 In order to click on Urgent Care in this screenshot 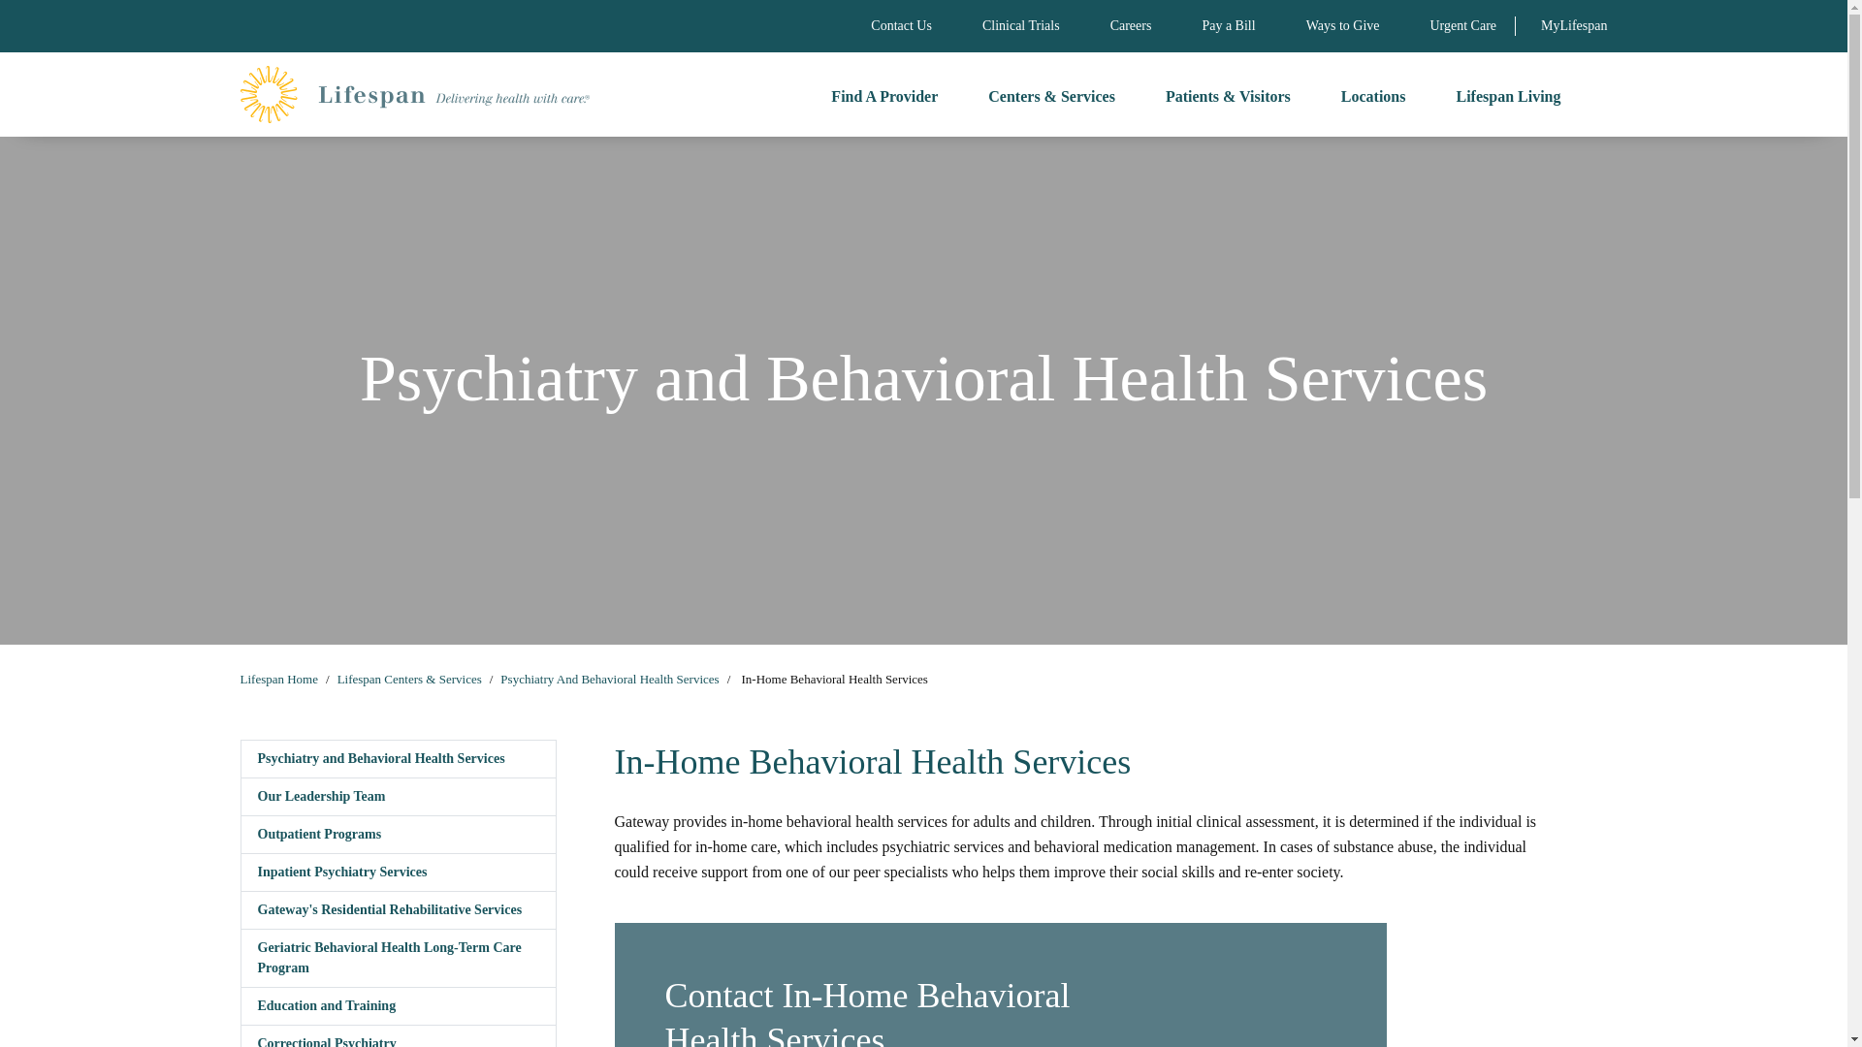, I will do `click(1462, 26)`.